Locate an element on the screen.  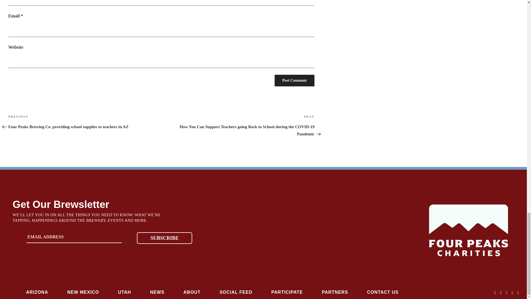
SUBSCRIBE is located at coordinates (165, 238).